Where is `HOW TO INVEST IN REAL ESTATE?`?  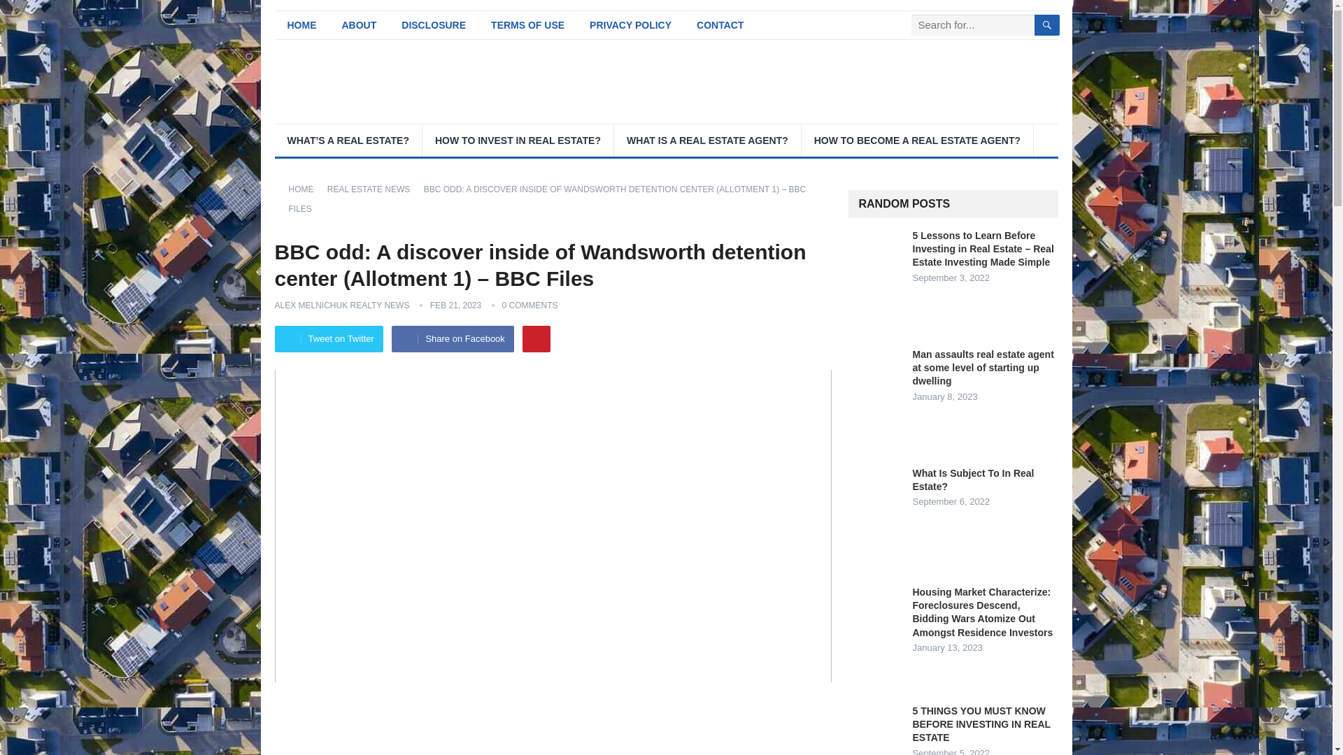
HOW TO INVEST IN REAL ESTATE? is located at coordinates (518, 140).